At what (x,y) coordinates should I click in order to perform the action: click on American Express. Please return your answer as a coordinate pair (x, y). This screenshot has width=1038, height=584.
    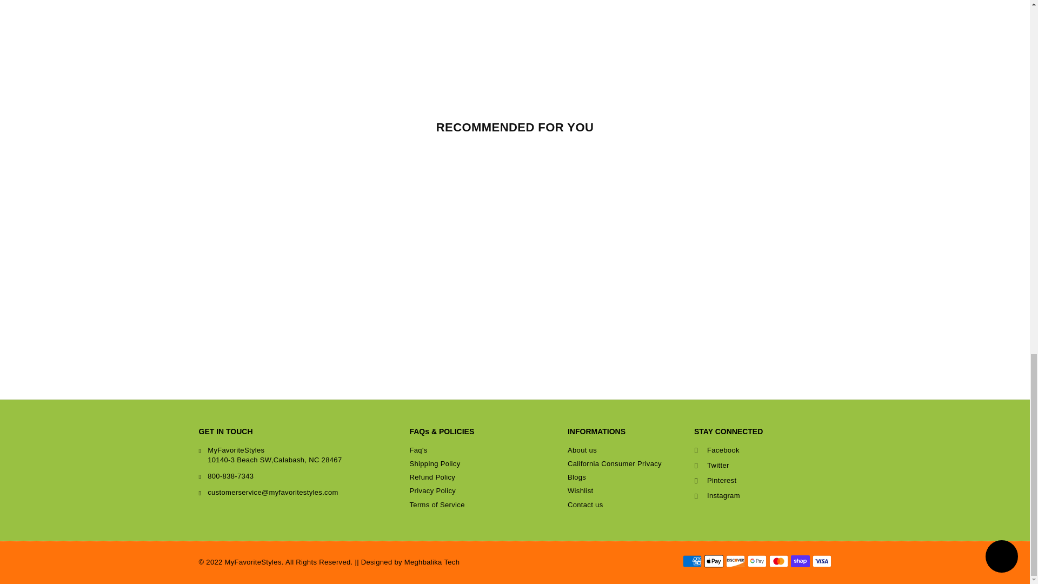
    Looking at the image, I should click on (691, 561).